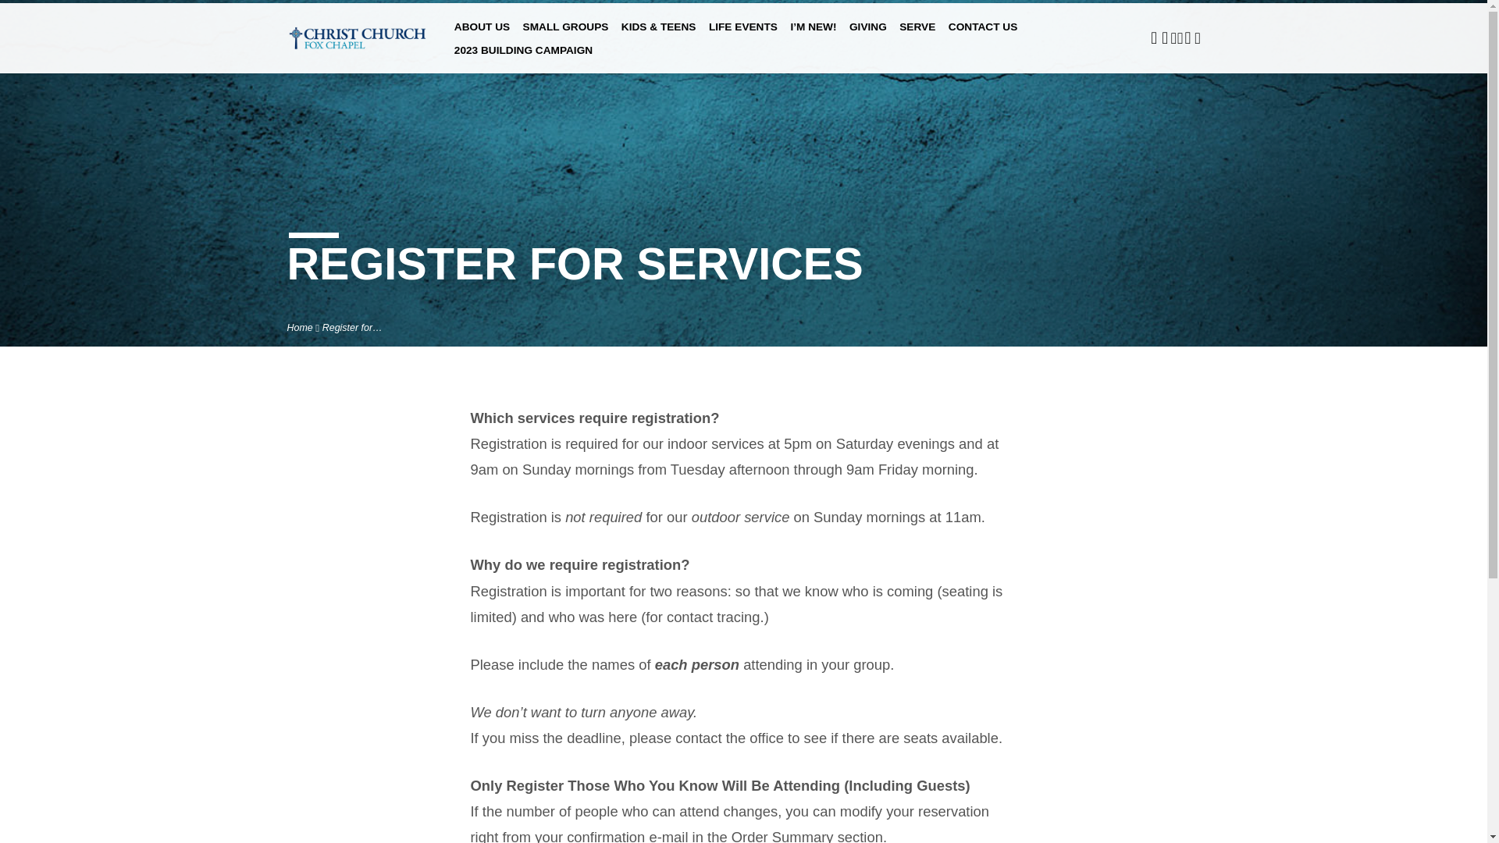  Describe the element at coordinates (983, 34) in the screenshot. I see `CONTACT US` at that location.